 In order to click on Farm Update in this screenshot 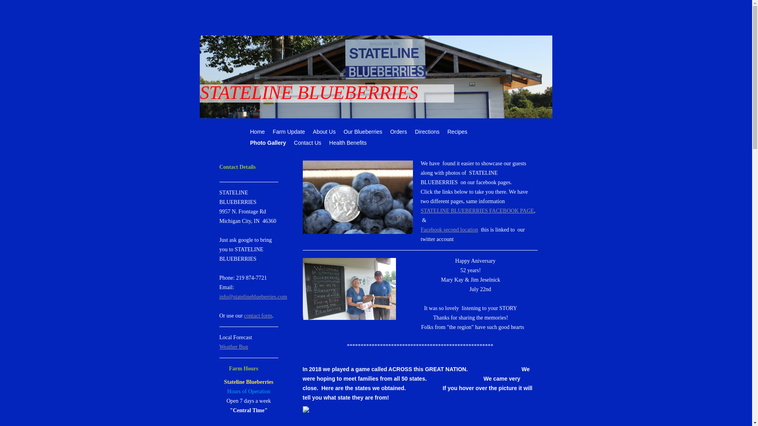, I will do `click(289, 132)`.